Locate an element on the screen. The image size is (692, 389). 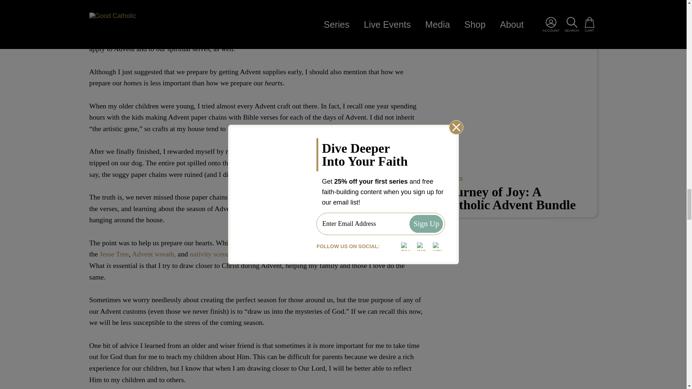
Advent wreath, is located at coordinates (154, 254).